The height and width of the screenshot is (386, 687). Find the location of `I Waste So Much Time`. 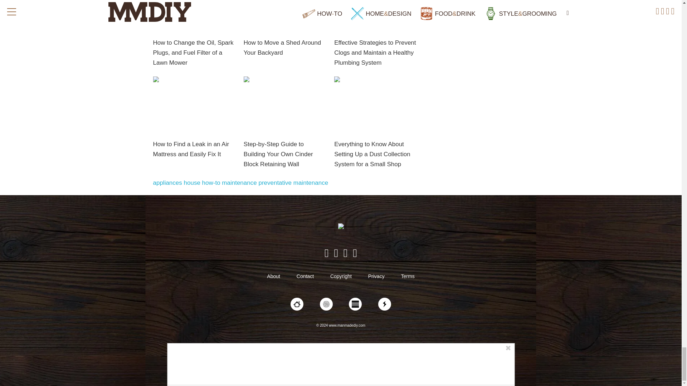

I Waste So Much Time is located at coordinates (355, 304).